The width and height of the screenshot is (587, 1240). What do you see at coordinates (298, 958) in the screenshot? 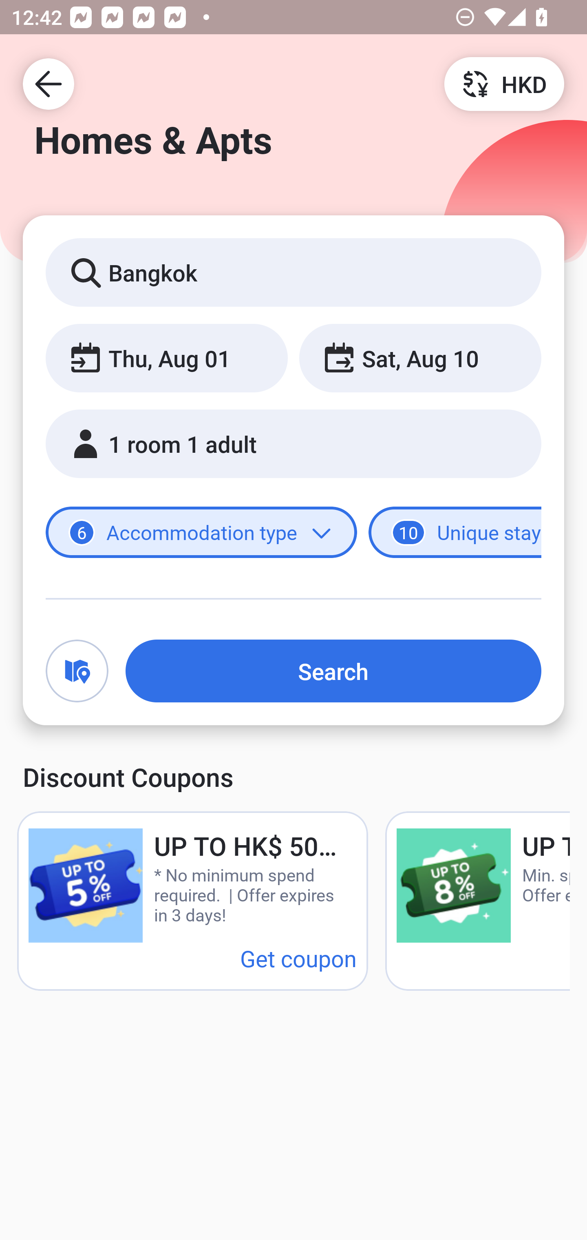
I see `Get coupon` at bounding box center [298, 958].